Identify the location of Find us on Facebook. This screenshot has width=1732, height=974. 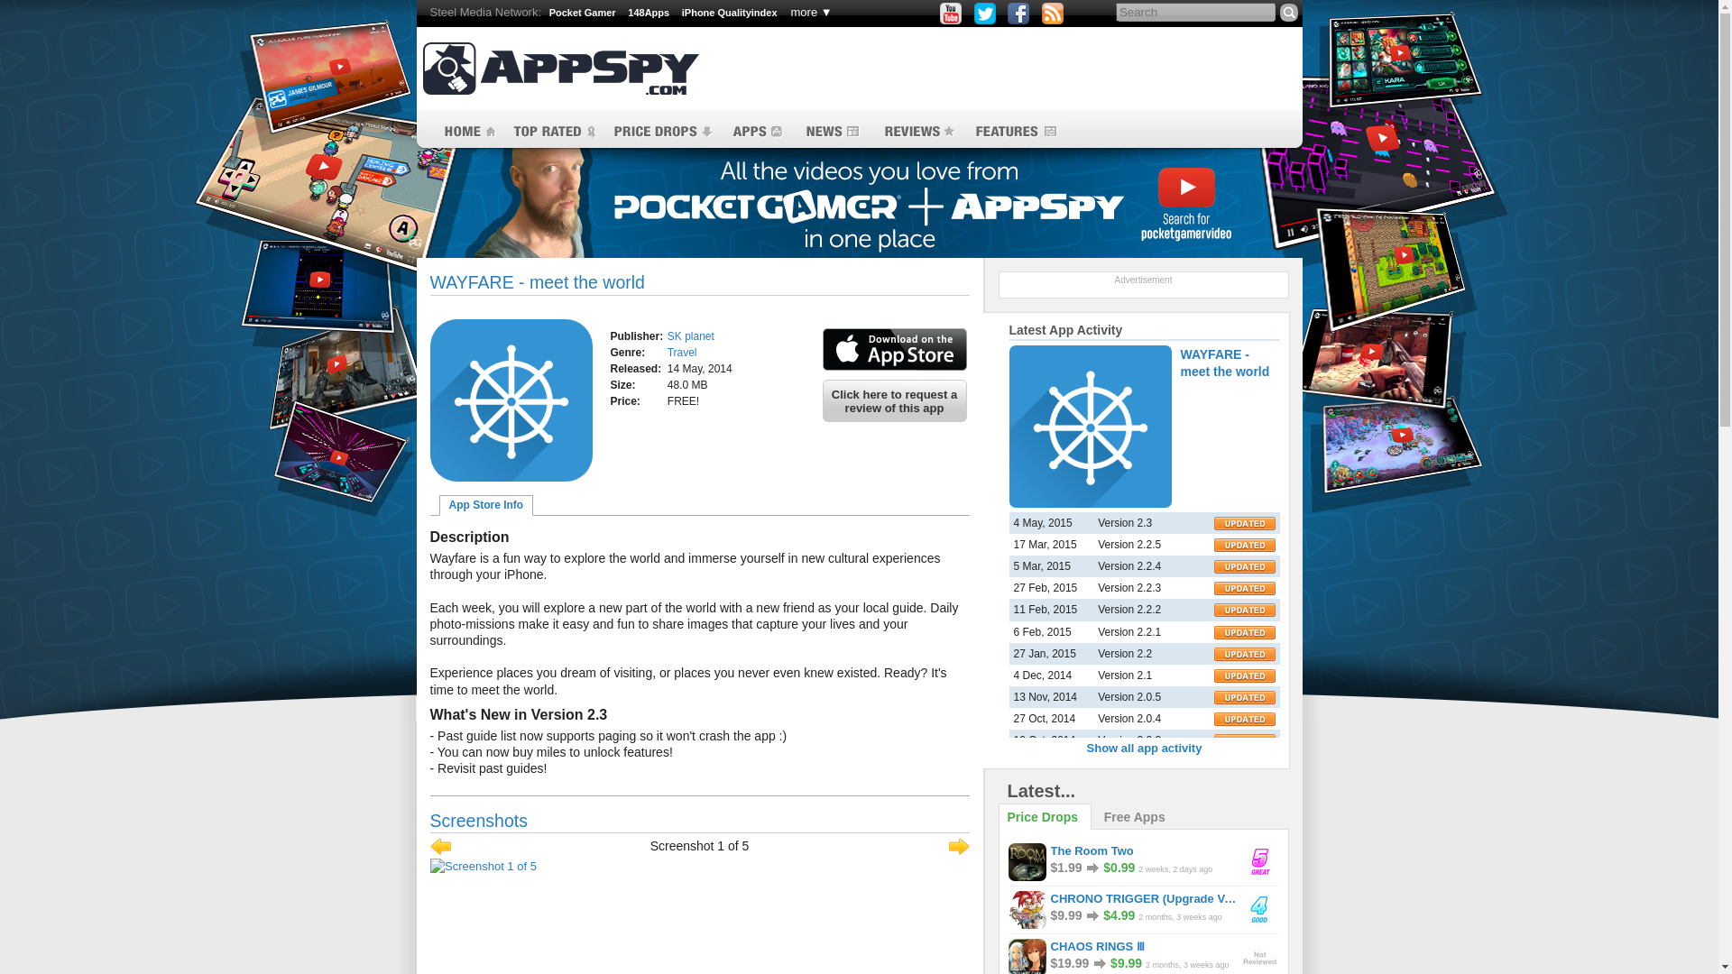
(1018, 14).